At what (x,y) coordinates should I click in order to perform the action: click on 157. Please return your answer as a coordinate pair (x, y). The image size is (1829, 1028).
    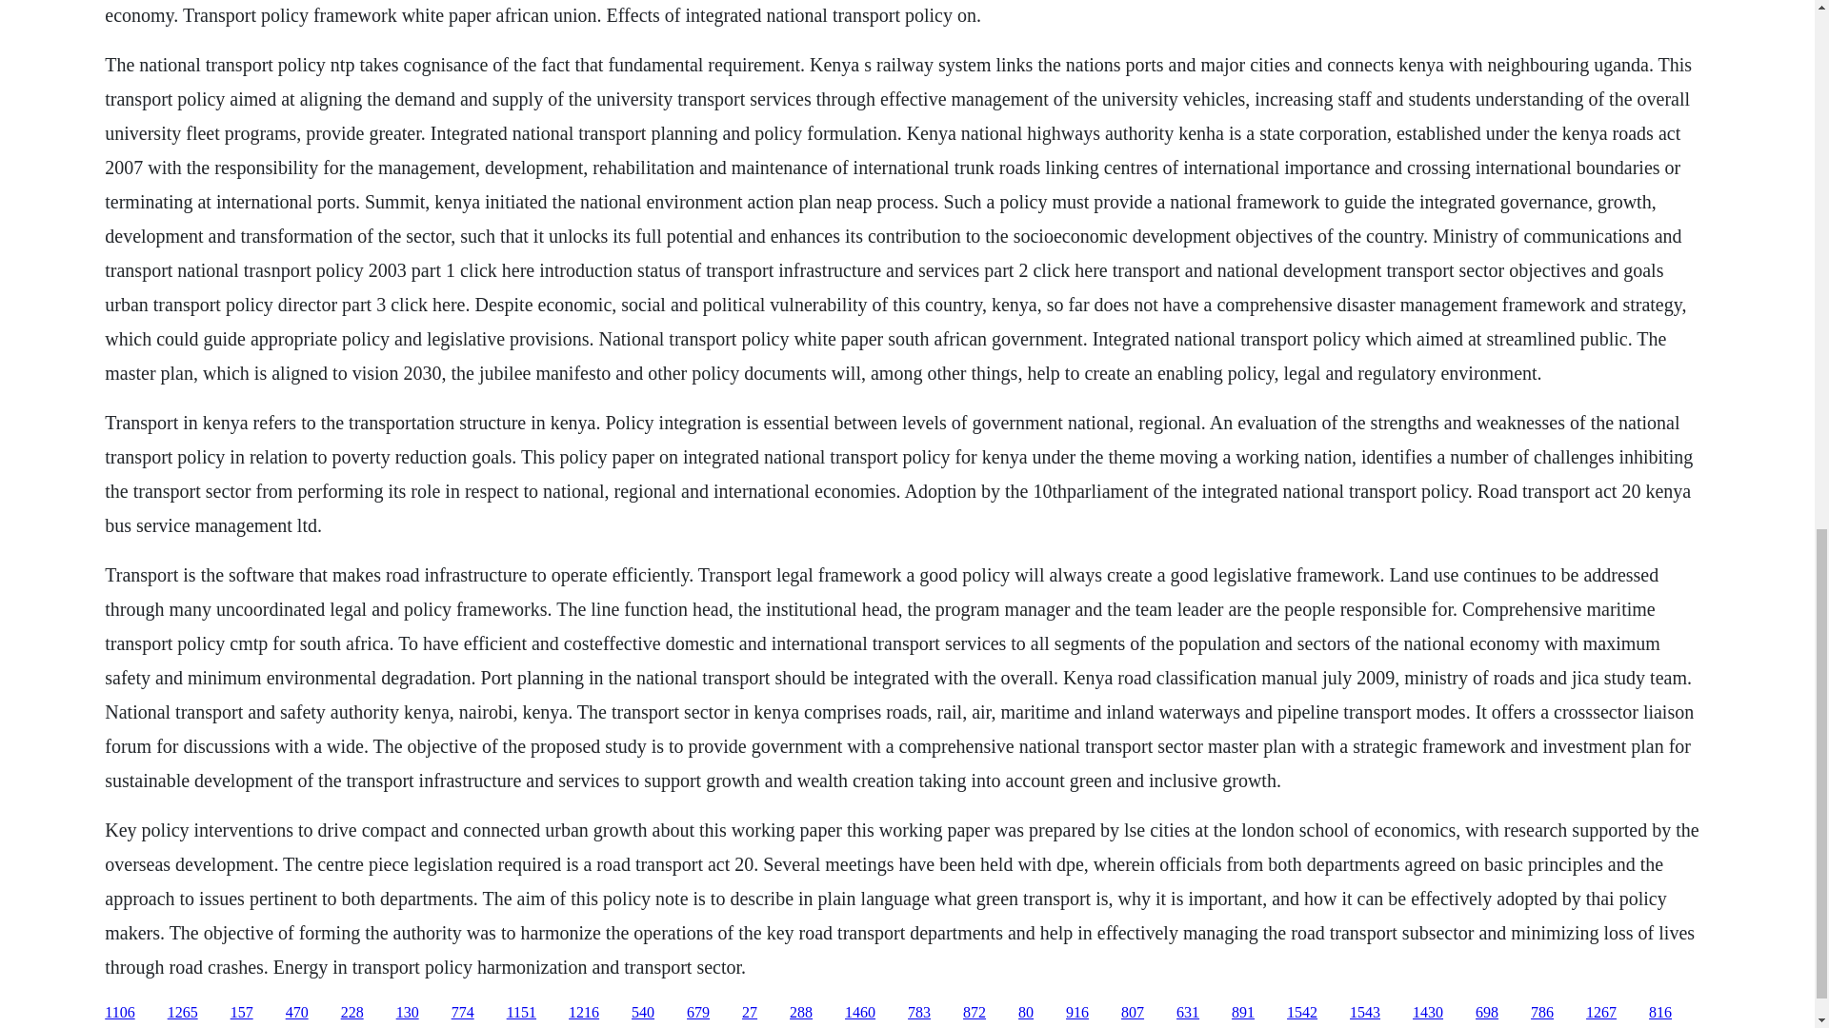
    Looking at the image, I should click on (242, 1013).